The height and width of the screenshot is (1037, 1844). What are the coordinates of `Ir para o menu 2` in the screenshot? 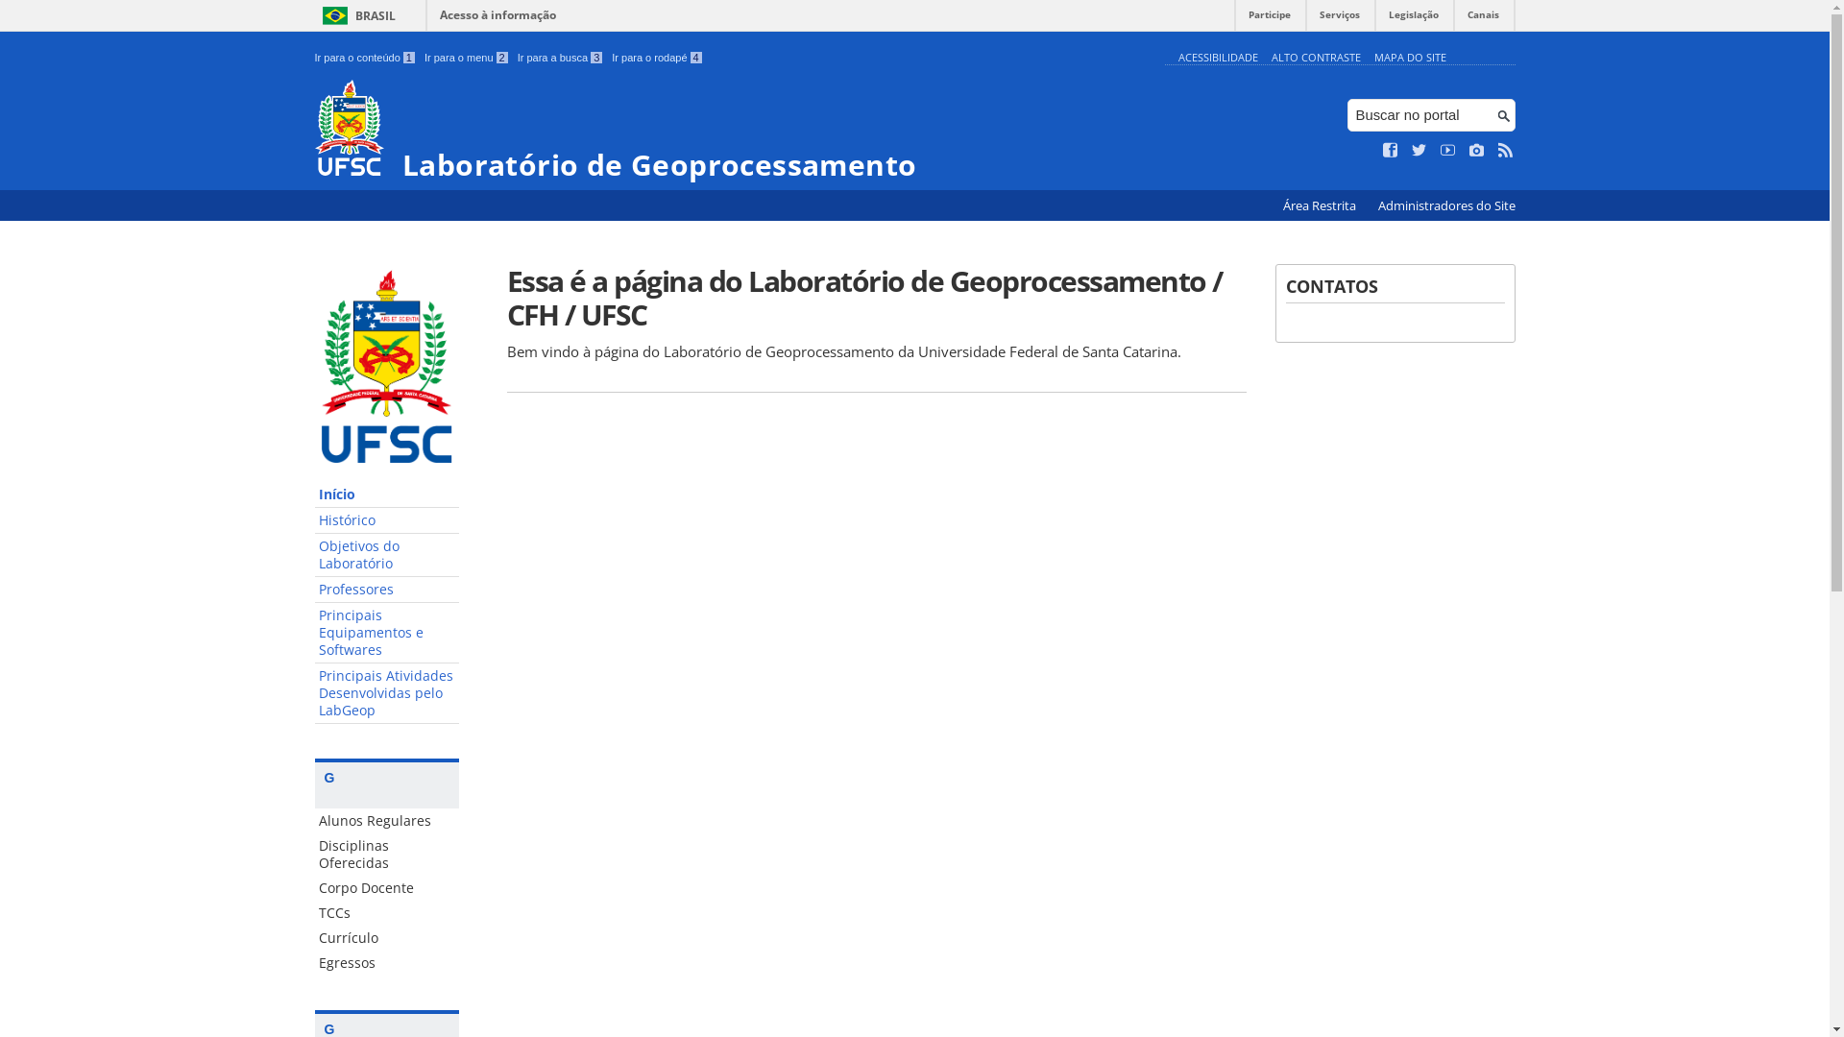 It's located at (467, 58).